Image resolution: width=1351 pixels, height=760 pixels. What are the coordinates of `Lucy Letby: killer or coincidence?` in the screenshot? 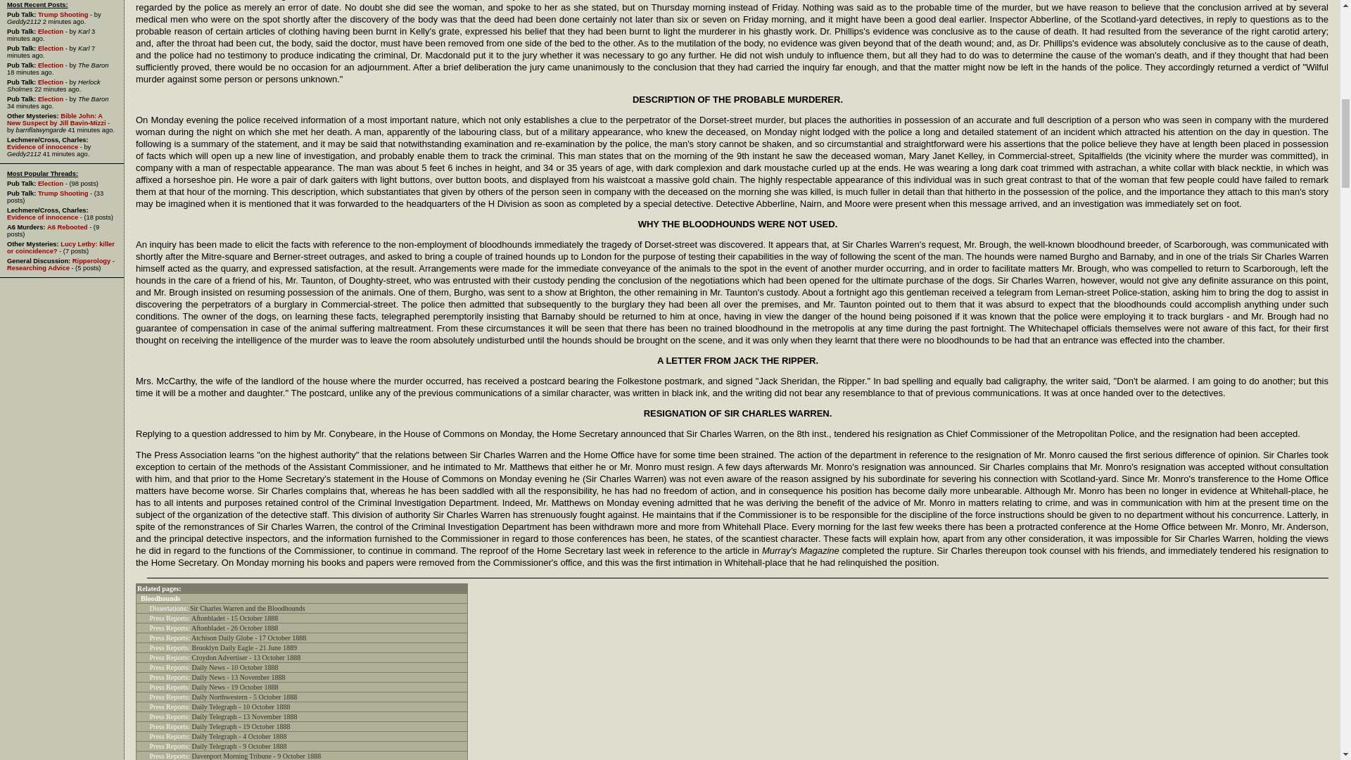 It's located at (61, 248).